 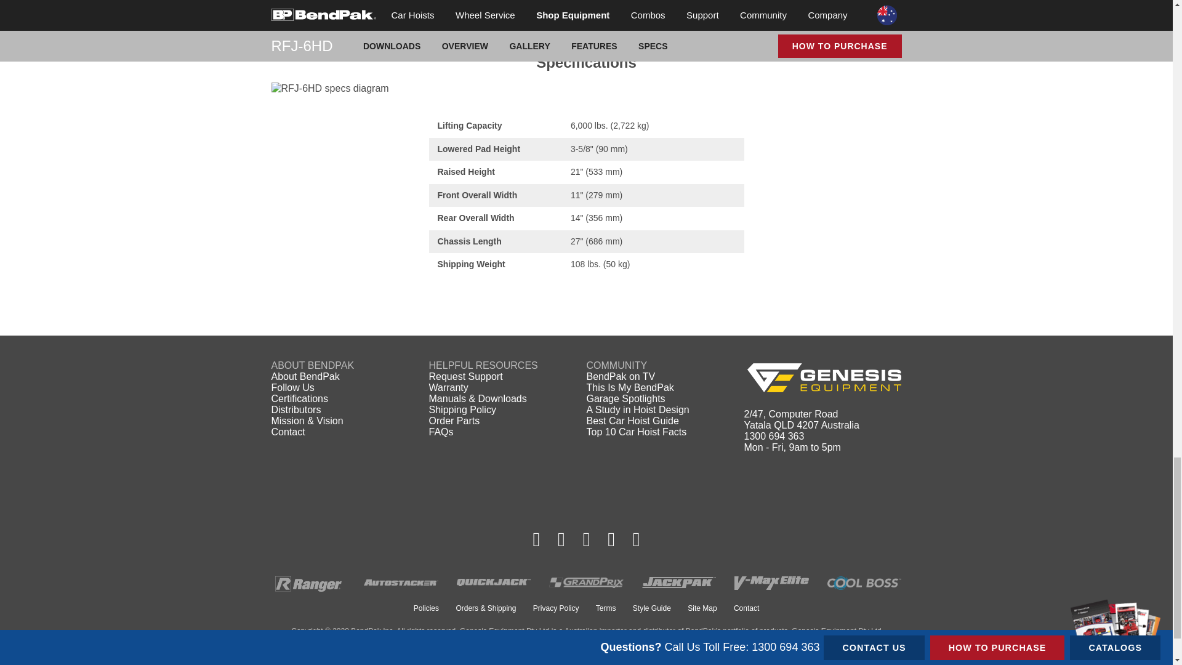 What do you see at coordinates (537, 539) in the screenshot?
I see `Follow BendPak on Facebook` at bounding box center [537, 539].